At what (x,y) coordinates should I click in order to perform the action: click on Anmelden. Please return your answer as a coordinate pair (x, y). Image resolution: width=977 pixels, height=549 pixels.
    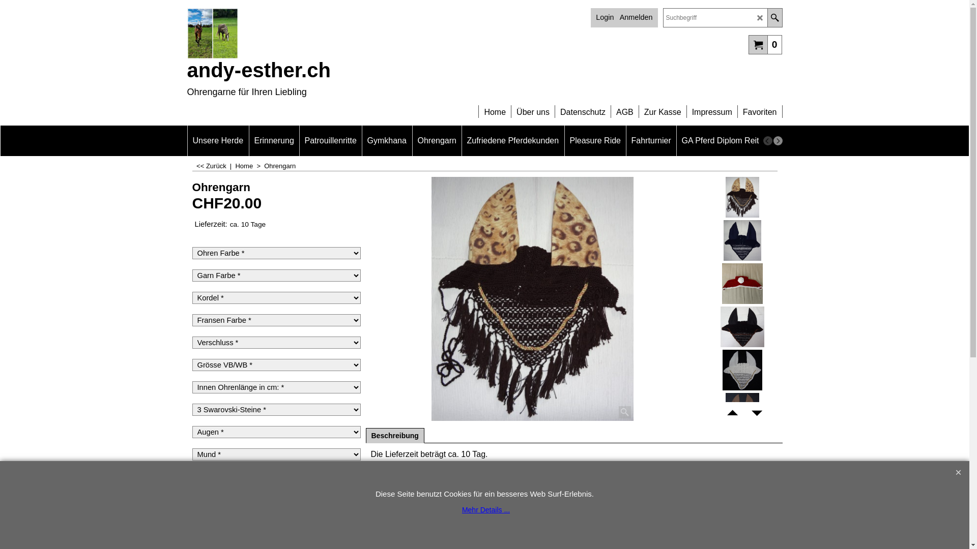
    Looking at the image, I should click on (636, 17).